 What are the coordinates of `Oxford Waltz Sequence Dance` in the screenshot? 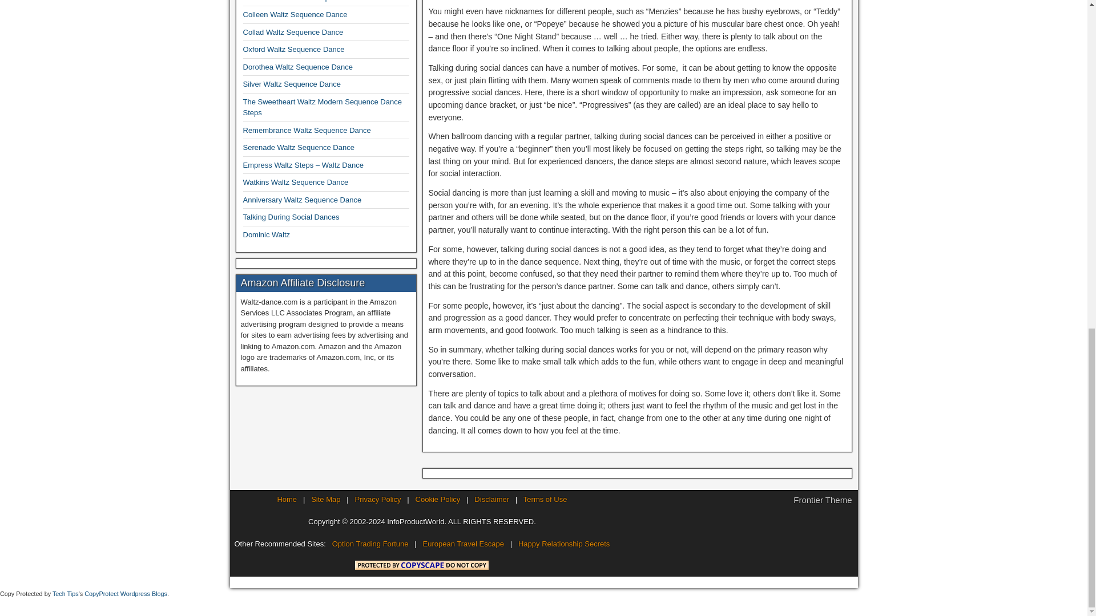 It's located at (294, 49).